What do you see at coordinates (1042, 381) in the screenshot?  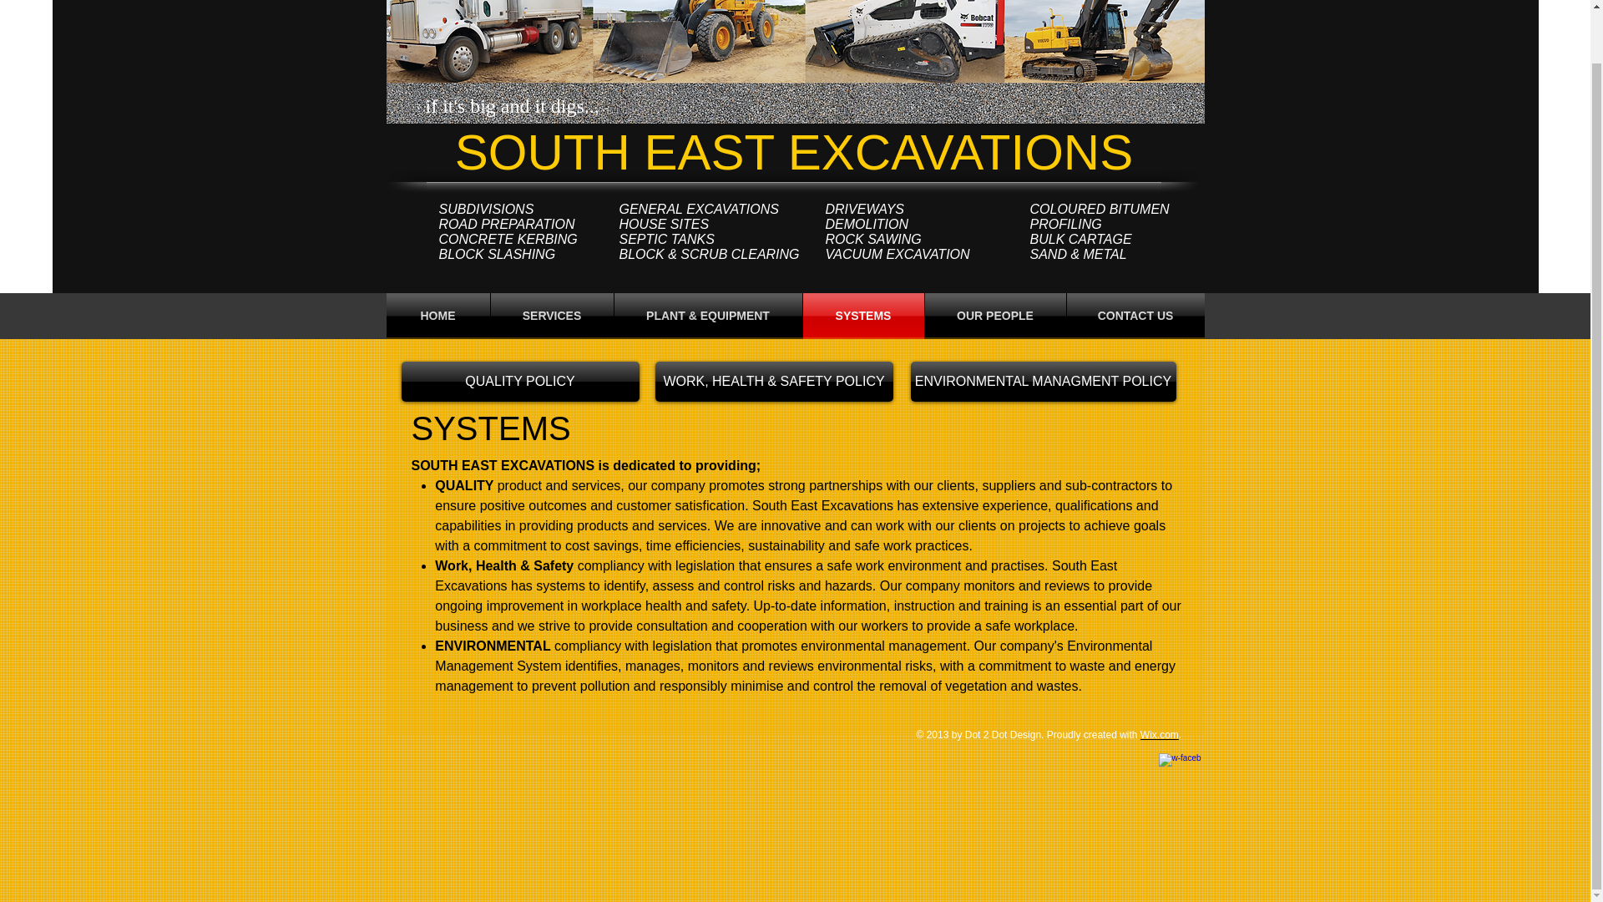 I see `ENVIRONMENTAL MANAGMENT POLICY` at bounding box center [1042, 381].